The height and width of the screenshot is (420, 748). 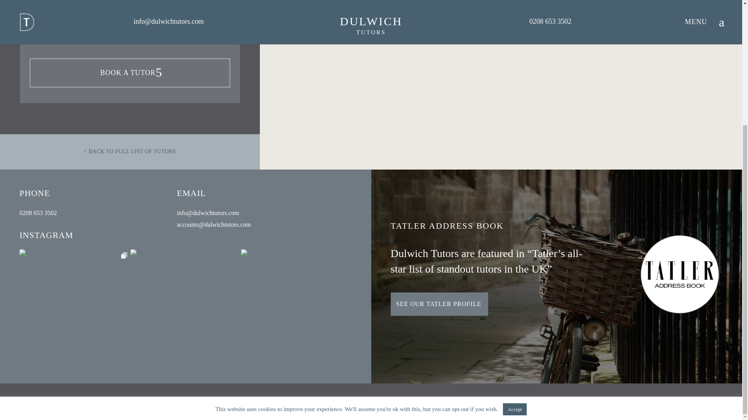 I want to click on Citizenship, so click(x=79, y=25).